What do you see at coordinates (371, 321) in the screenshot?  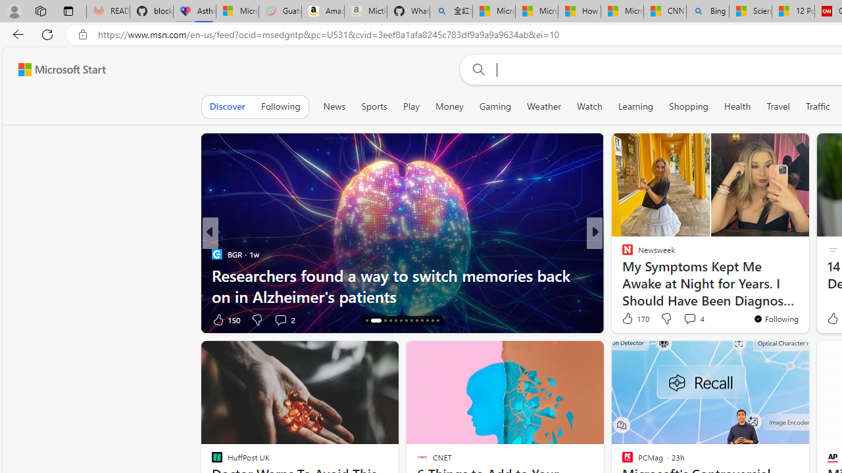 I see `AutomationID: tab-15` at bounding box center [371, 321].